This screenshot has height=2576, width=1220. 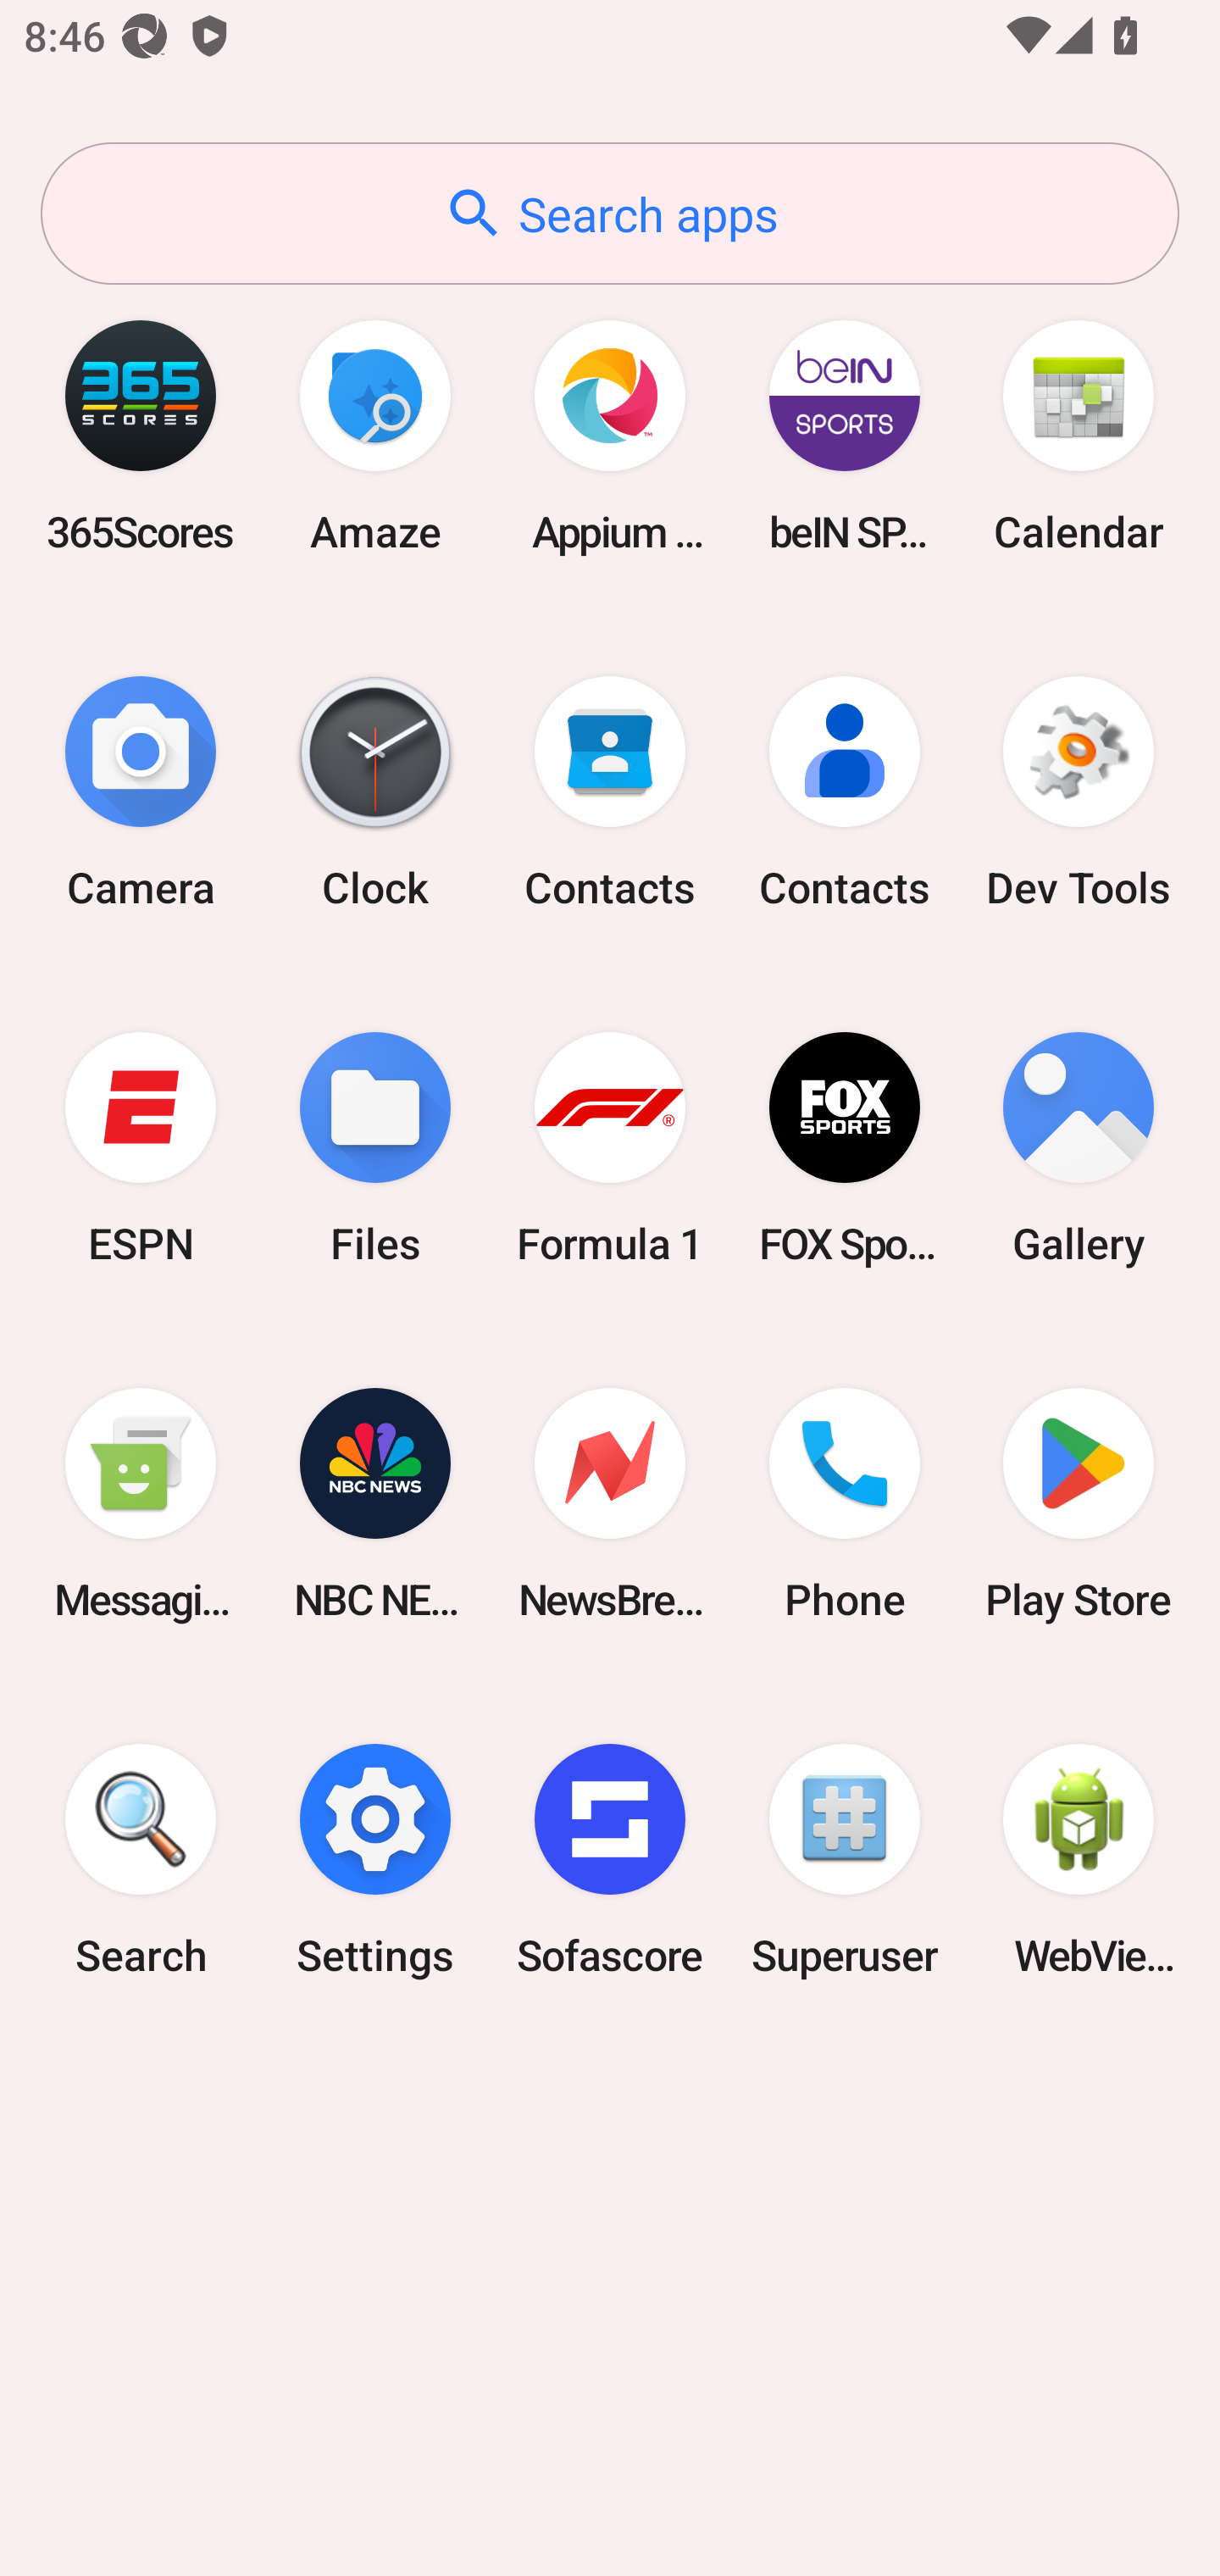 What do you see at coordinates (610, 1504) in the screenshot?
I see `NewsBreak` at bounding box center [610, 1504].